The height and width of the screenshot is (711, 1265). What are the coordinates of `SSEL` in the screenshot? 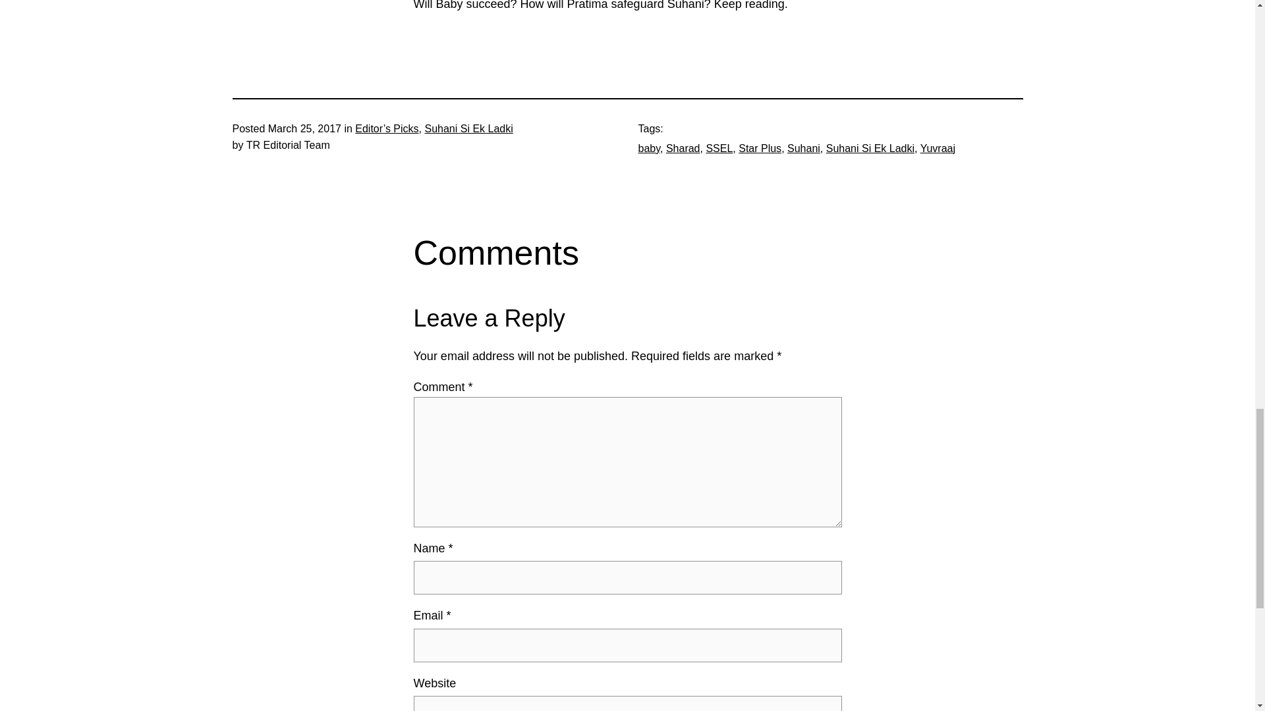 It's located at (719, 149).